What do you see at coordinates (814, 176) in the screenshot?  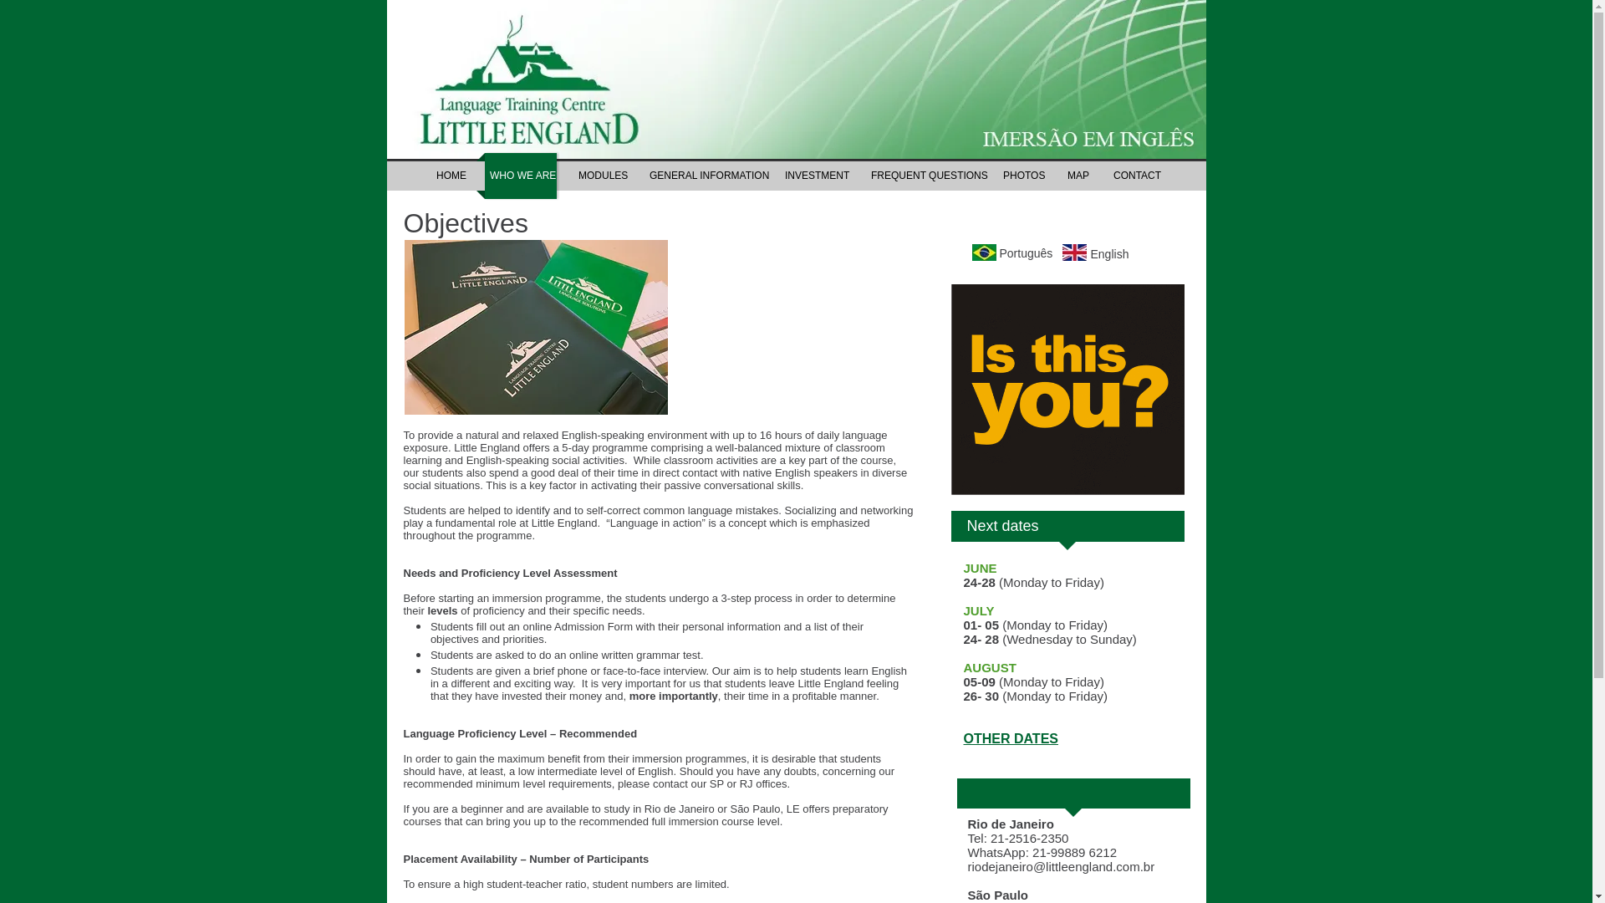 I see `INVESTMENT` at bounding box center [814, 176].